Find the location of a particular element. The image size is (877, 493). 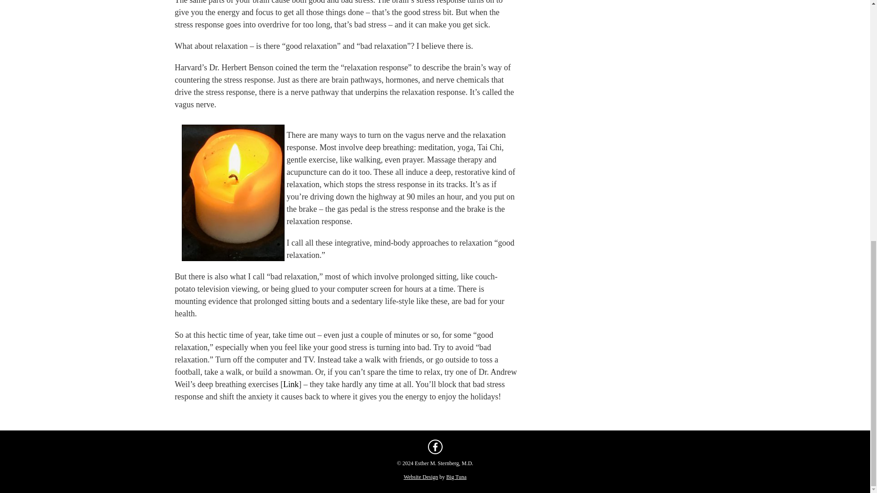

Big Tuna is located at coordinates (456, 477).